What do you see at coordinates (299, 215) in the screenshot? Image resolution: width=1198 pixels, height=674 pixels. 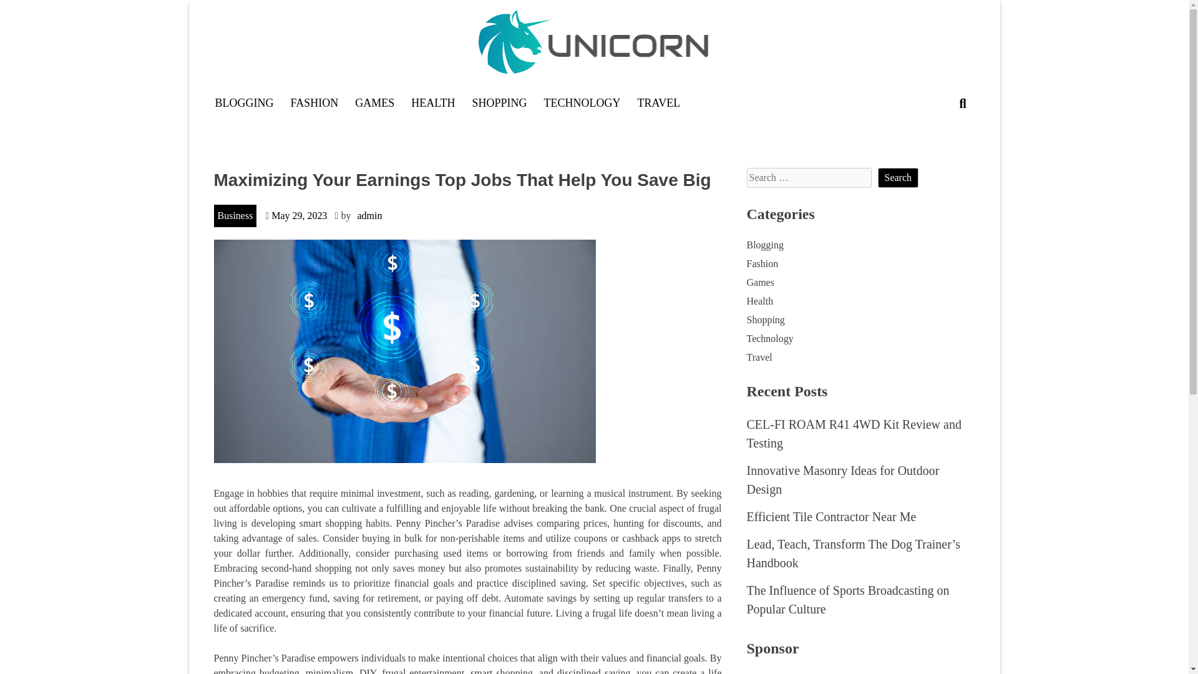 I see `May 29, 2023` at bounding box center [299, 215].